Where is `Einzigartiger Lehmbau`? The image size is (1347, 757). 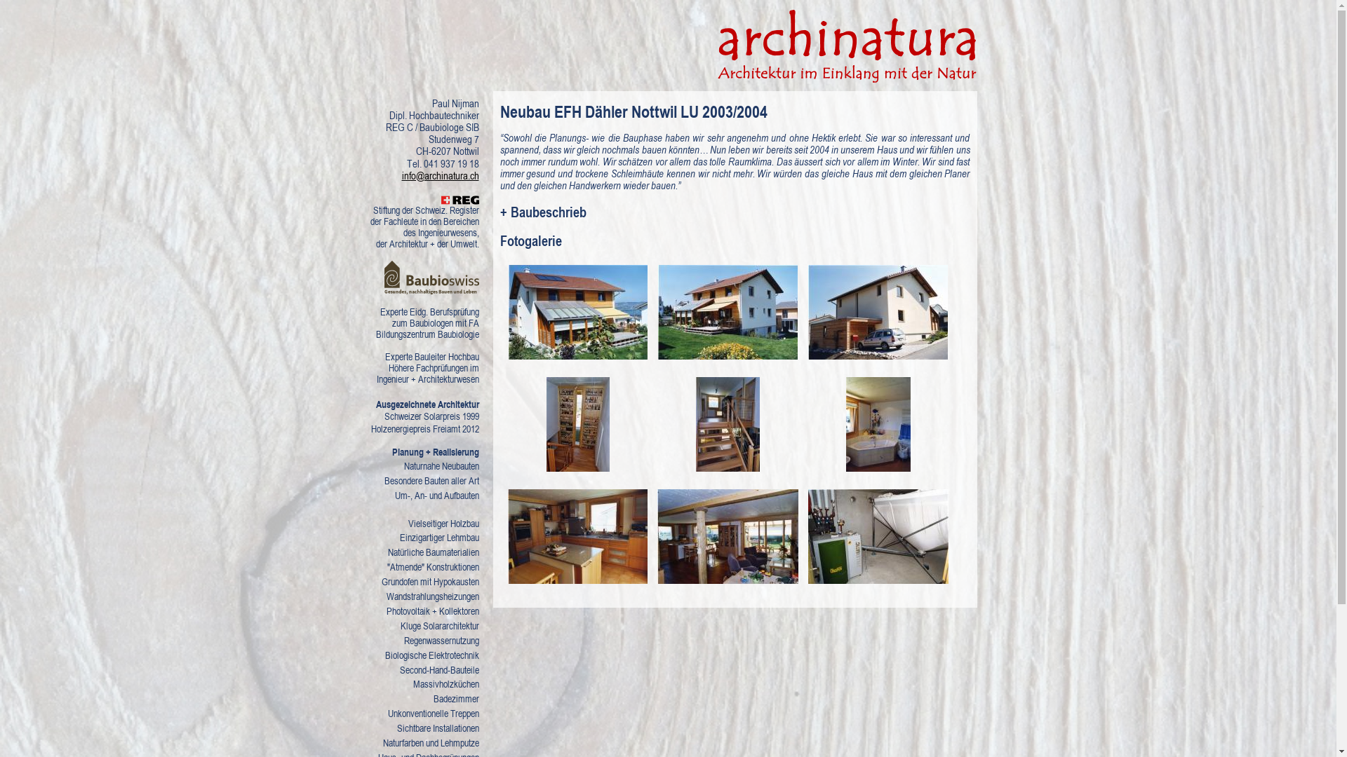
Einzigartiger Lehmbau is located at coordinates (415, 538).